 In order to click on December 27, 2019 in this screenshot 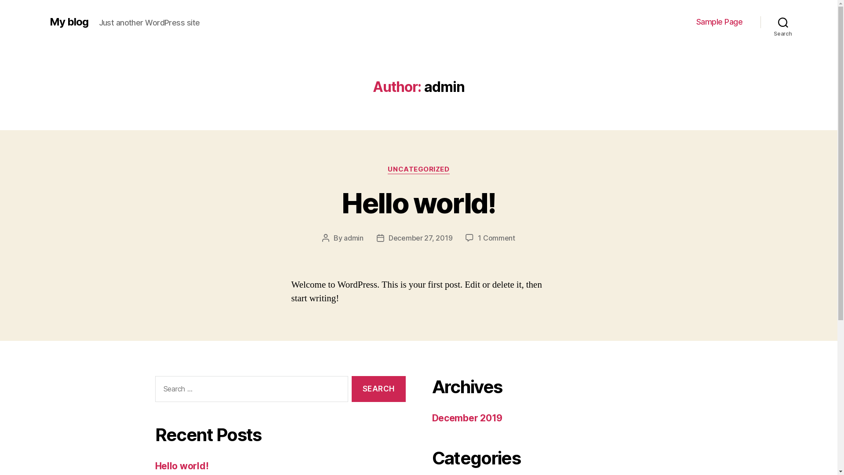, I will do `click(420, 238)`.